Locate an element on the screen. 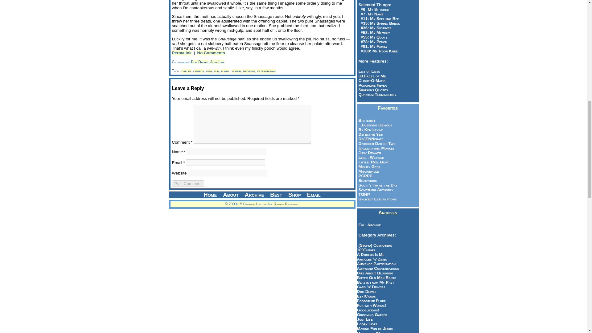 Image resolution: width=592 pixels, height=333 pixels. About is located at coordinates (231, 195).